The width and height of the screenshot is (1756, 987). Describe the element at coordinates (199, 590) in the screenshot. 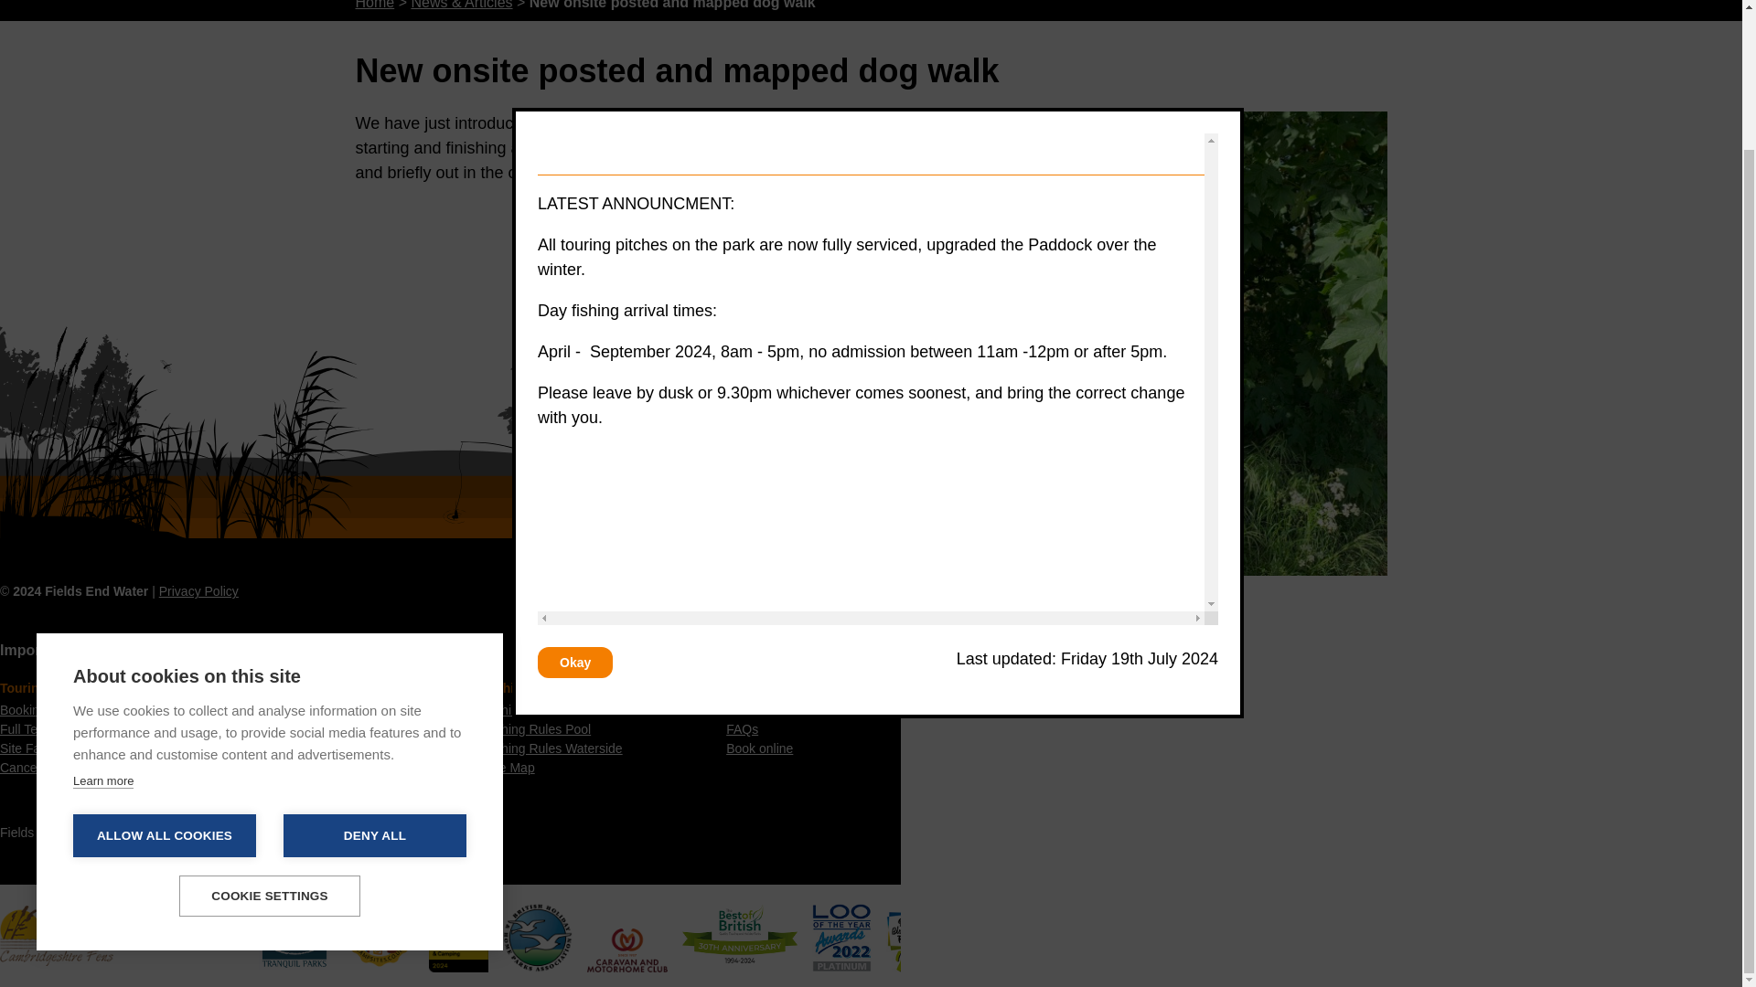

I see `Privacy Policy` at that location.